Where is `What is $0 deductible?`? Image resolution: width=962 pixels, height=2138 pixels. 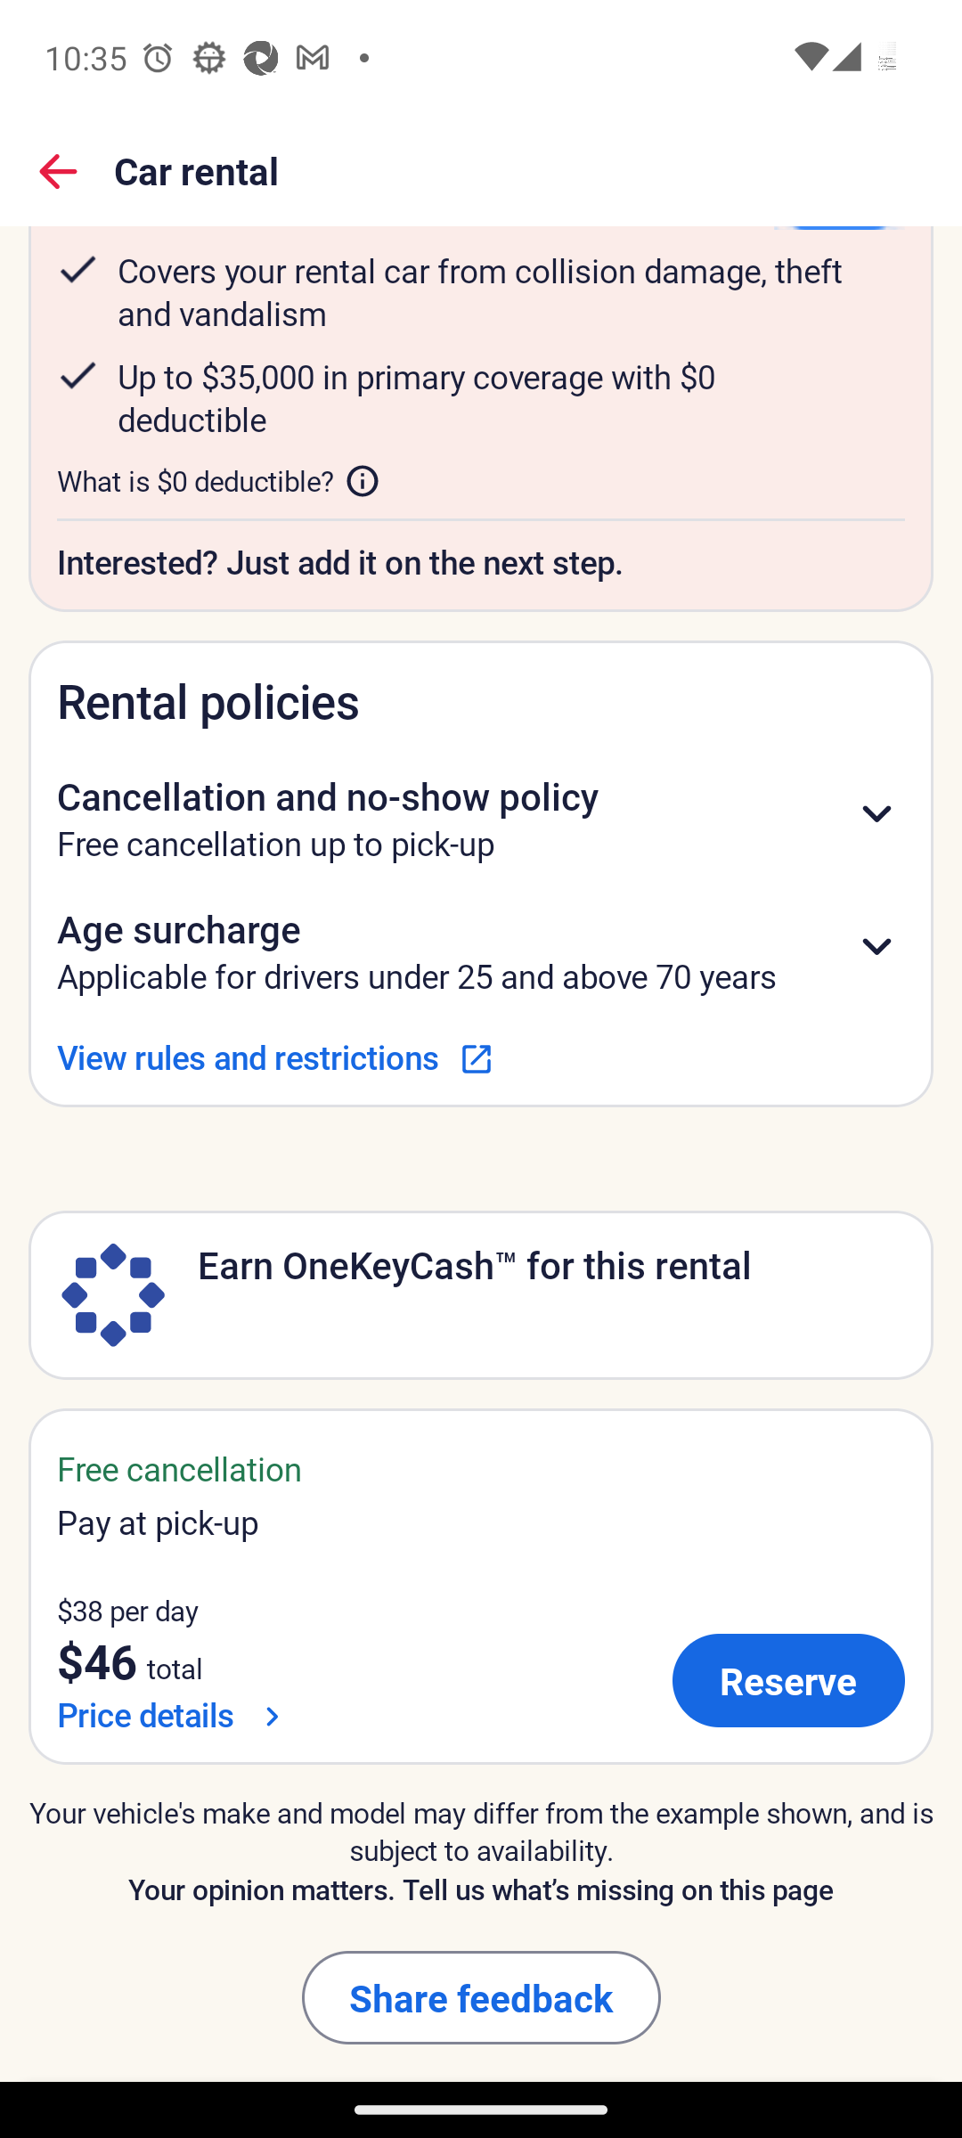 What is $0 deductible? is located at coordinates (218, 481).